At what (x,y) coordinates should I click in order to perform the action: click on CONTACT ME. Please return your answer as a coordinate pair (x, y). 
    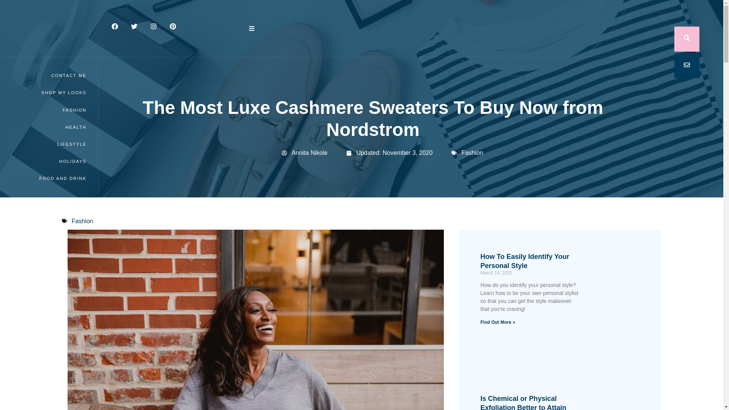
    Looking at the image, I should click on (47, 76).